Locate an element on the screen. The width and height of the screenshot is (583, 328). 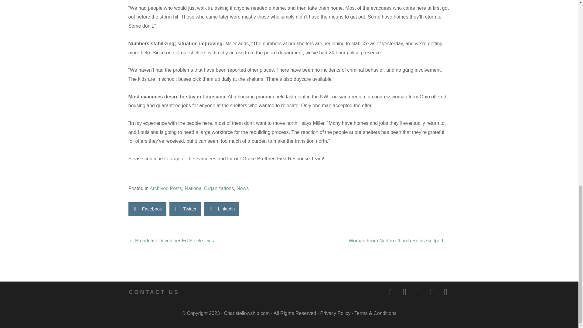
Facebook is located at coordinates (147, 209).